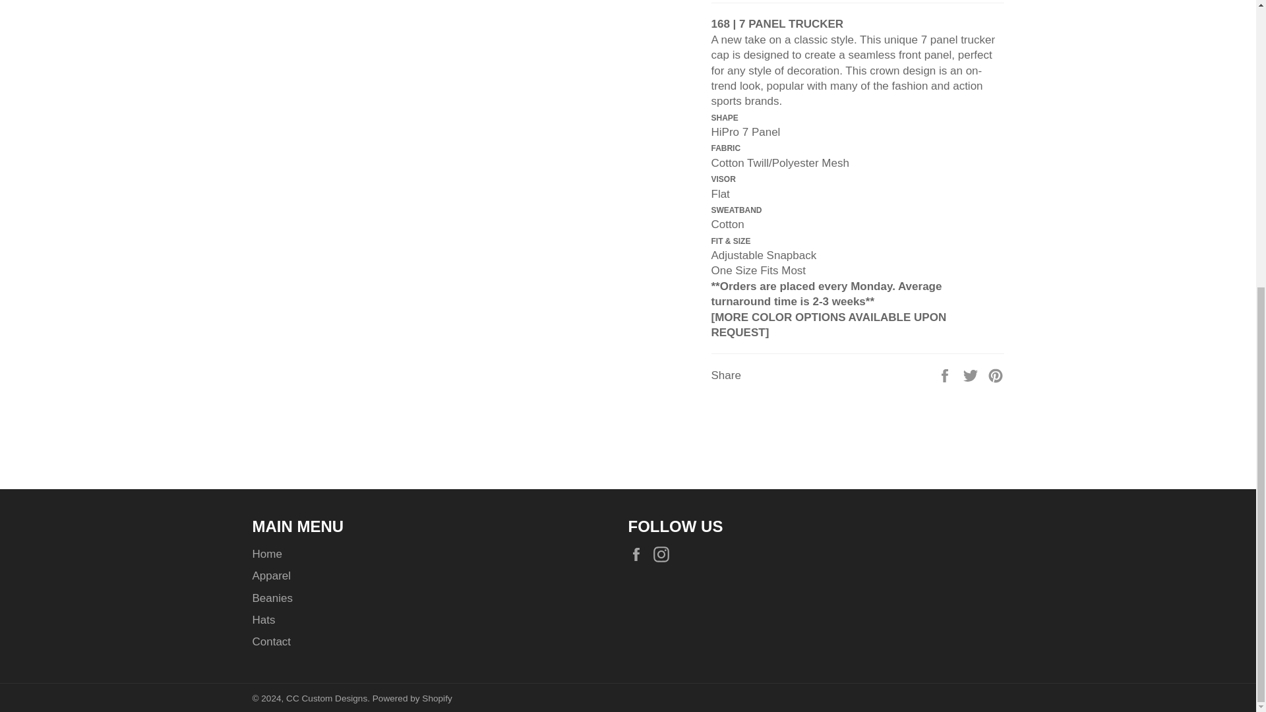  I want to click on CC Custom Designs on Facebook, so click(639, 555).